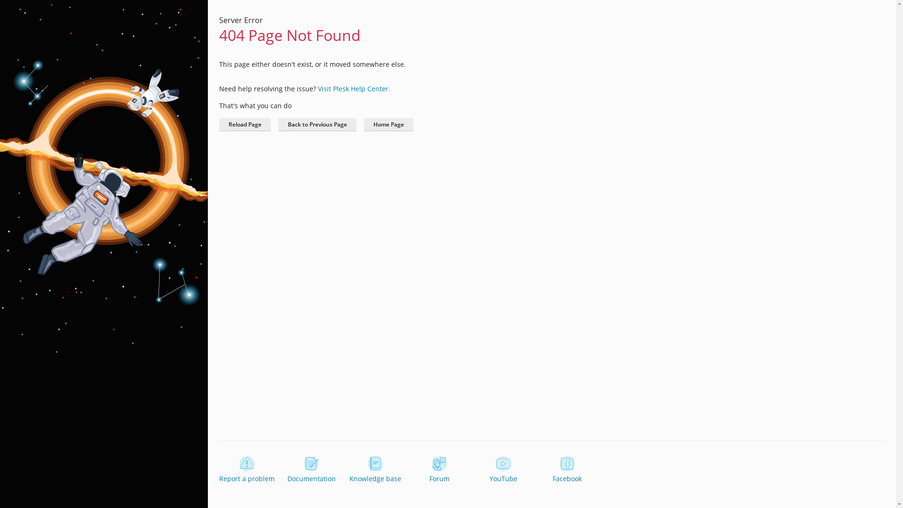 This screenshot has width=903, height=508. I want to click on Visit Plesk Help Center., so click(354, 88).